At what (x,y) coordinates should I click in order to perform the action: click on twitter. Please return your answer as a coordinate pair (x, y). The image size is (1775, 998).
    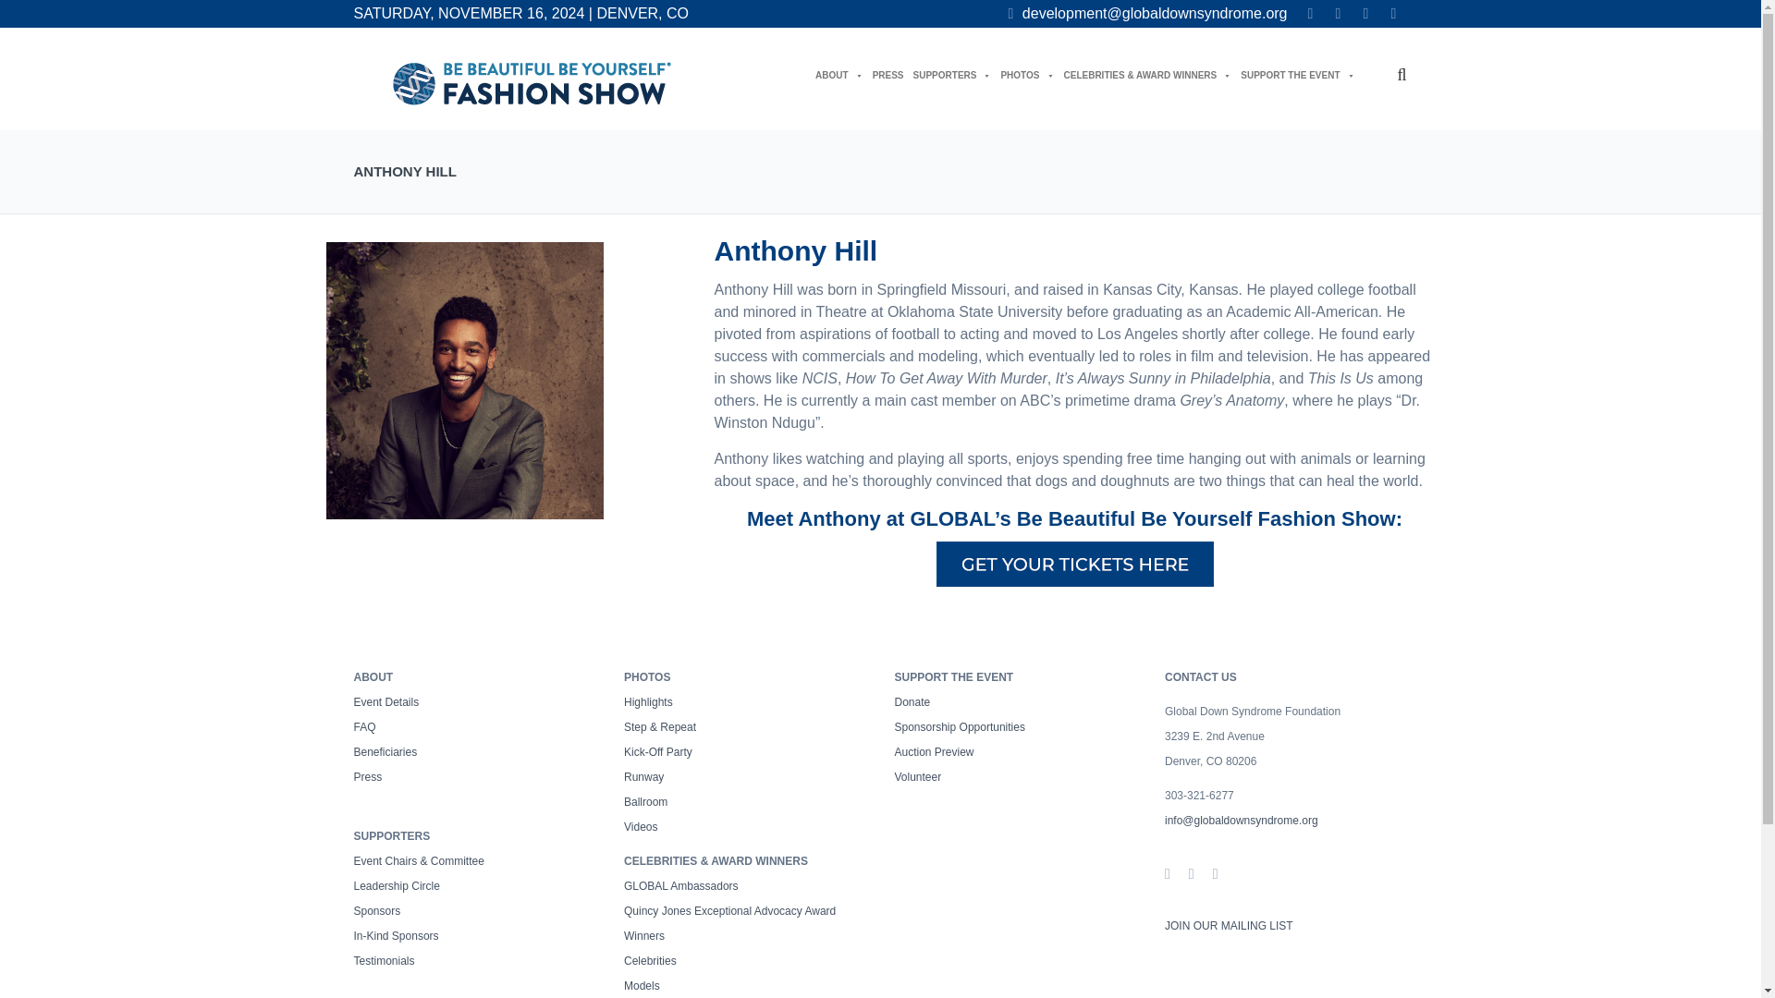
    Looking at the image, I should click on (1337, 14).